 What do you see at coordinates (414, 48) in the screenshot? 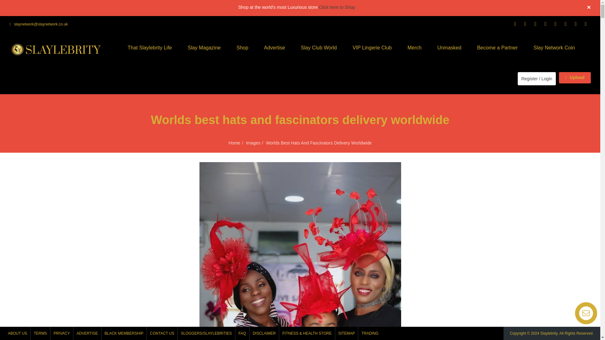
I see `Merch` at bounding box center [414, 48].